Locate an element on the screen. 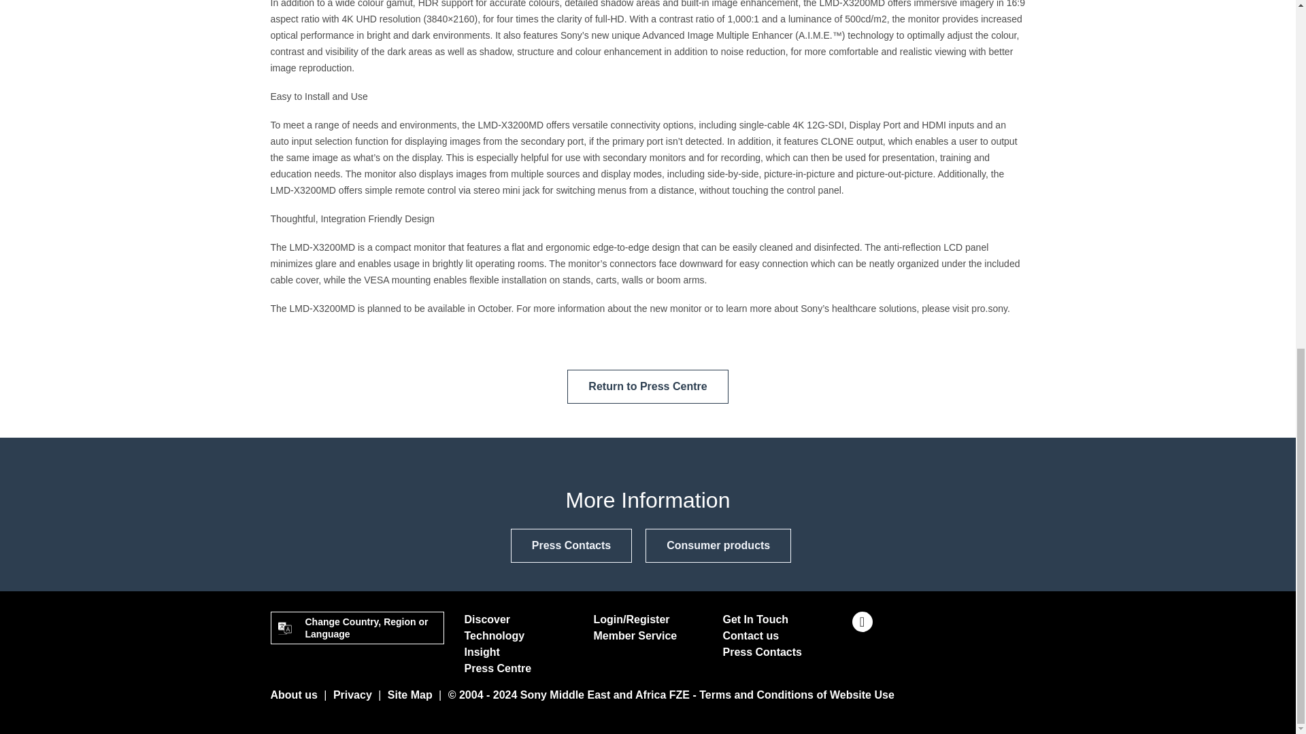 This screenshot has width=1306, height=734. About us is located at coordinates (294, 695).